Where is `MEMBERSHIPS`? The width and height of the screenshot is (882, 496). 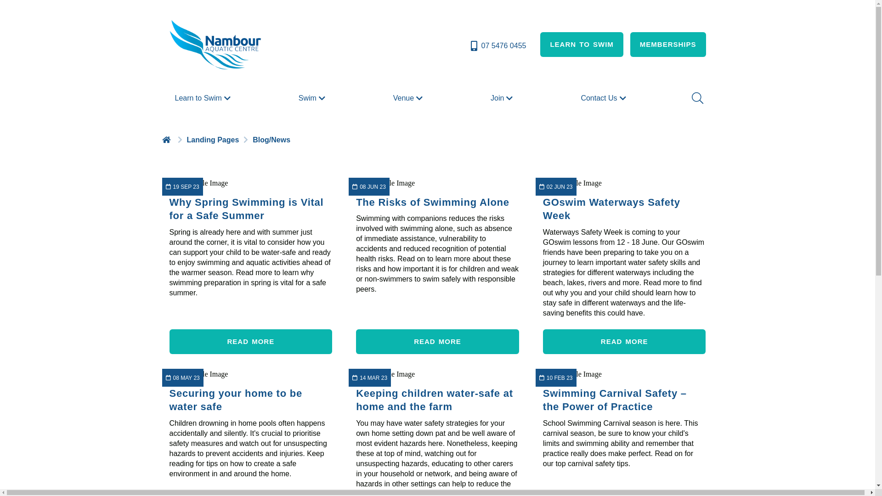
MEMBERSHIPS is located at coordinates (668, 45).